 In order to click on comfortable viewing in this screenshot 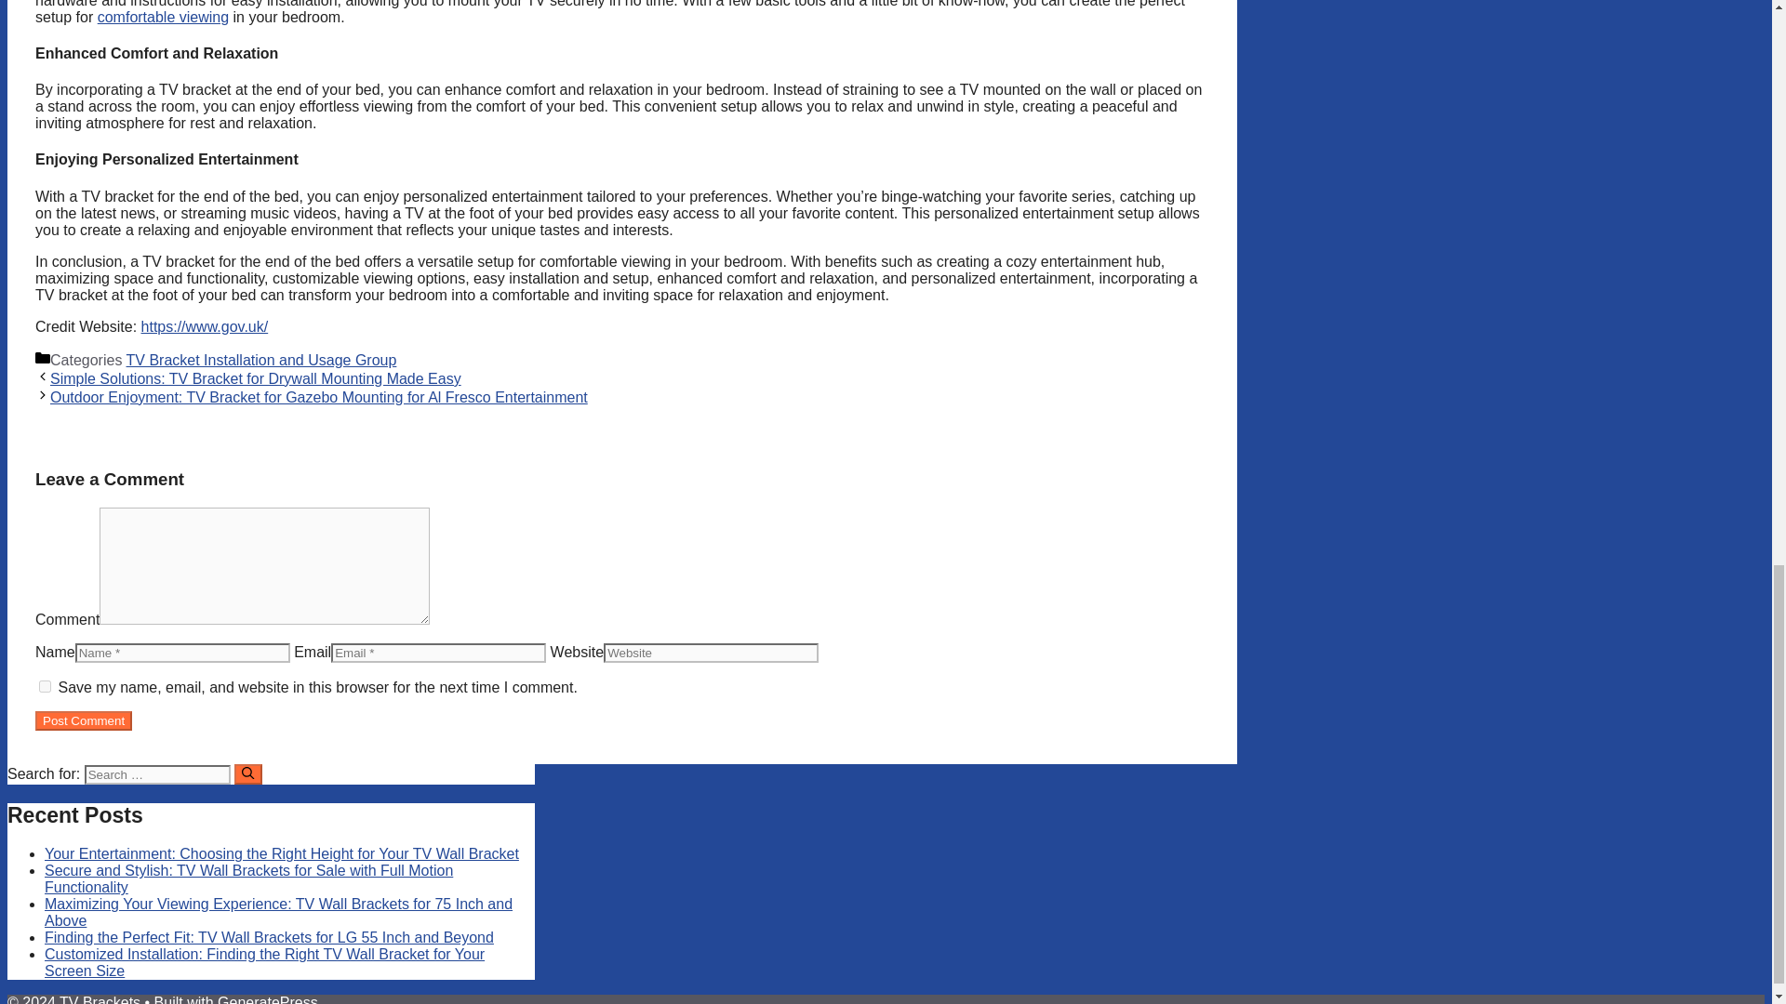, I will do `click(163, 17)`.